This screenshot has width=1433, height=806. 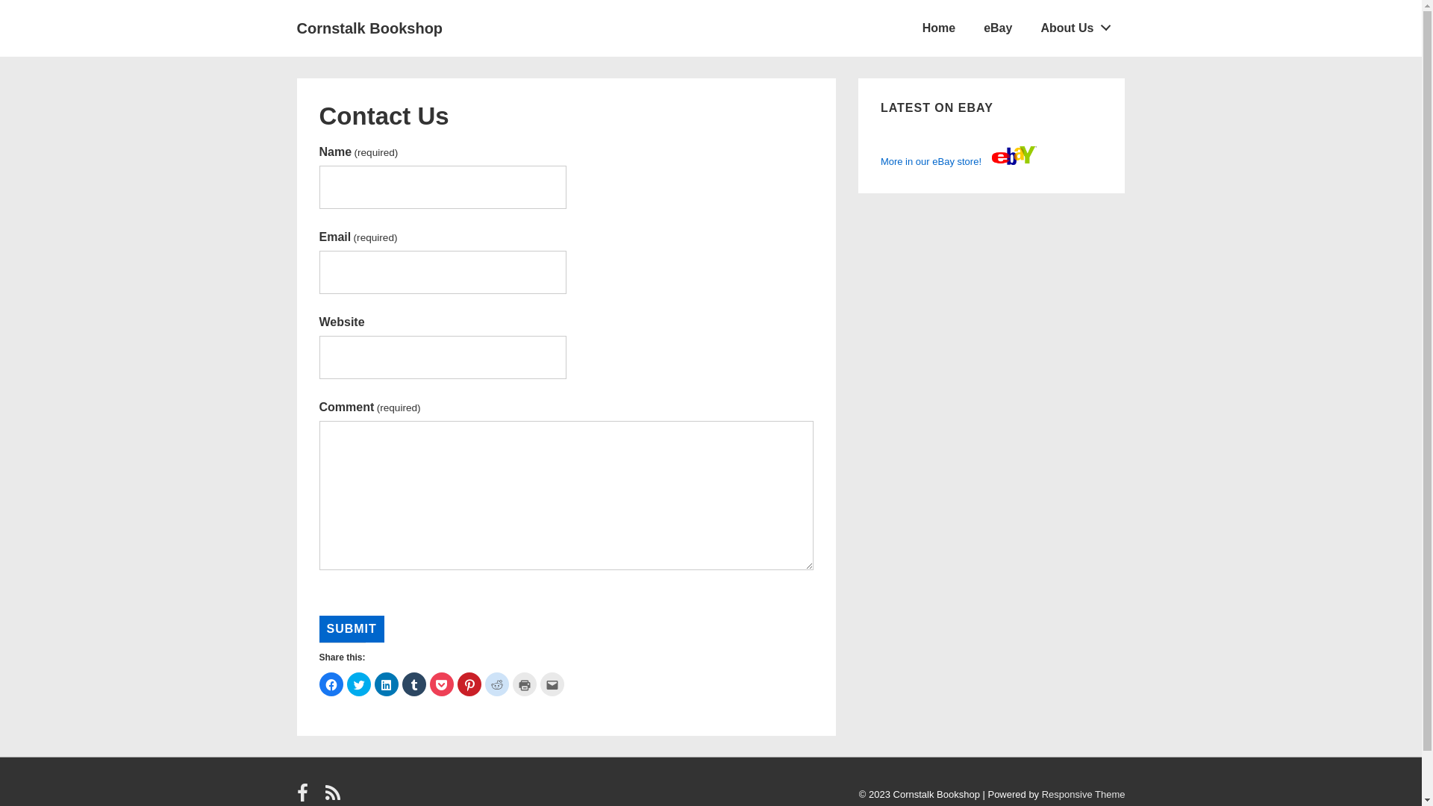 What do you see at coordinates (334, 799) in the screenshot?
I see `rss` at bounding box center [334, 799].